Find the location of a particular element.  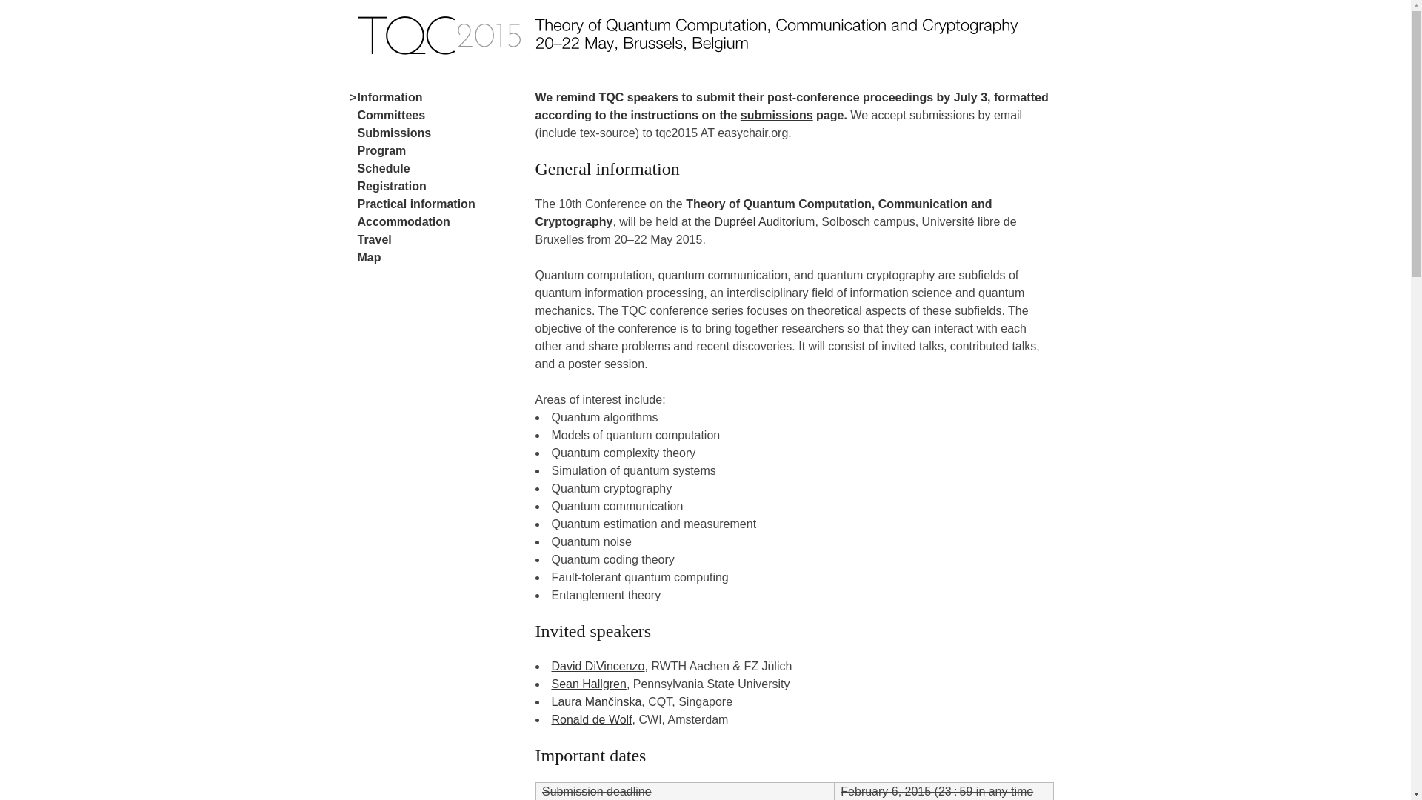

Map is located at coordinates (369, 258).